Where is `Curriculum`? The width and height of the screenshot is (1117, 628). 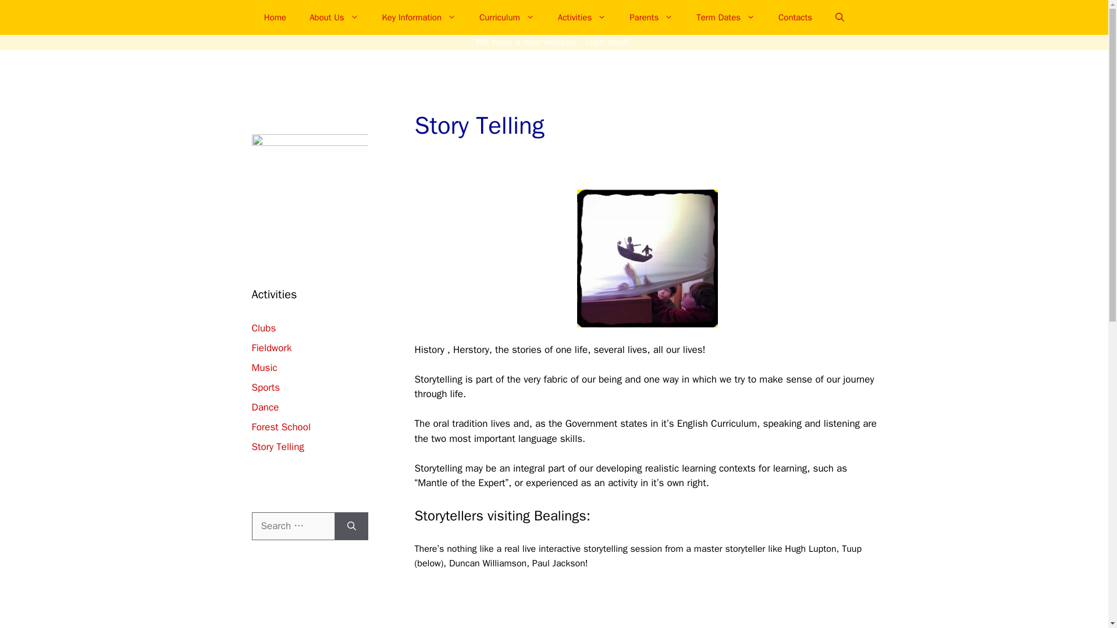 Curriculum is located at coordinates (507, 17).